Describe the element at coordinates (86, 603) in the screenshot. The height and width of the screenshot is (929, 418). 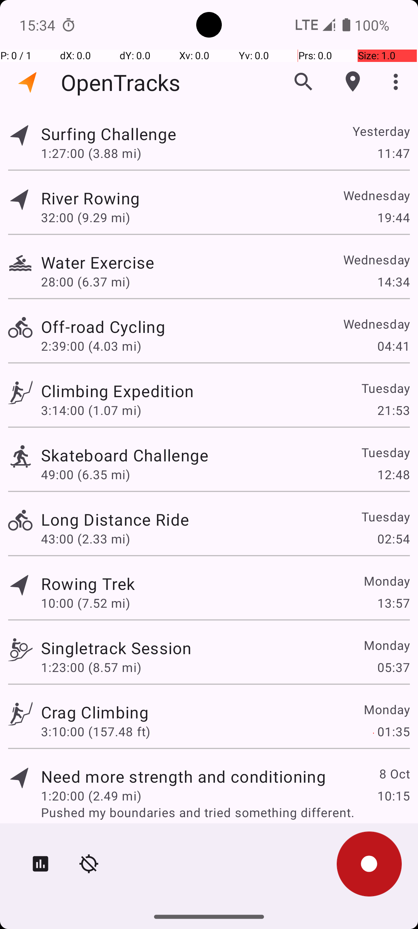
I see `10:00 (7.52 mi)` at that location.